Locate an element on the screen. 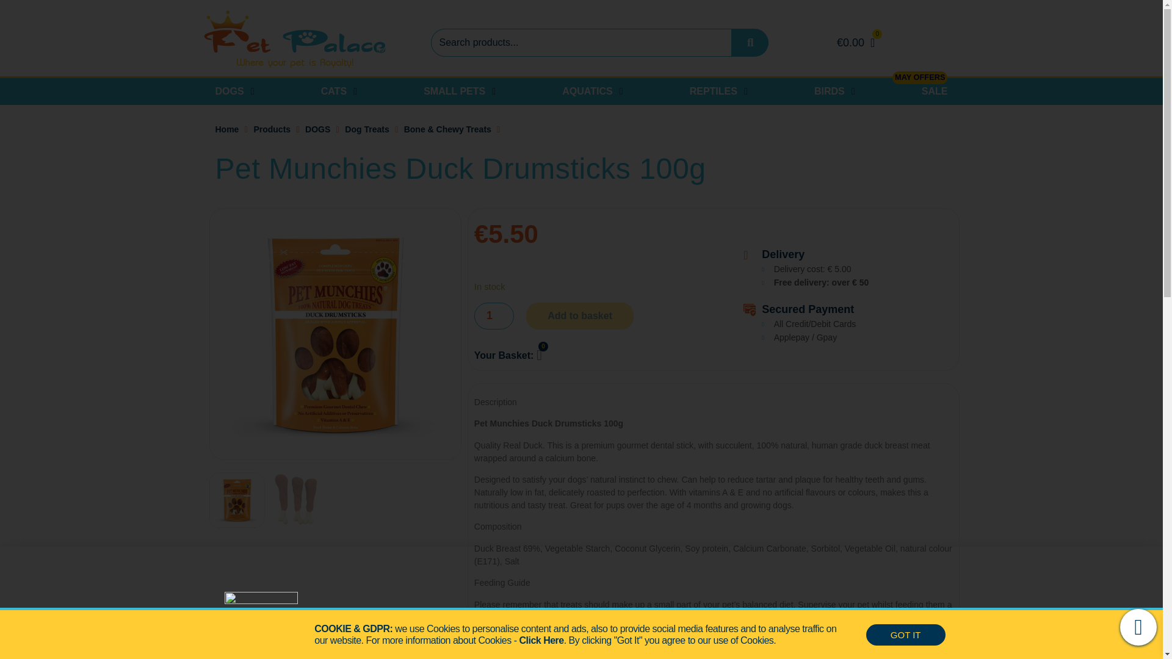 The height and width of the screenshot is (659, 1172). 1 is located at coordinates (494, 316).